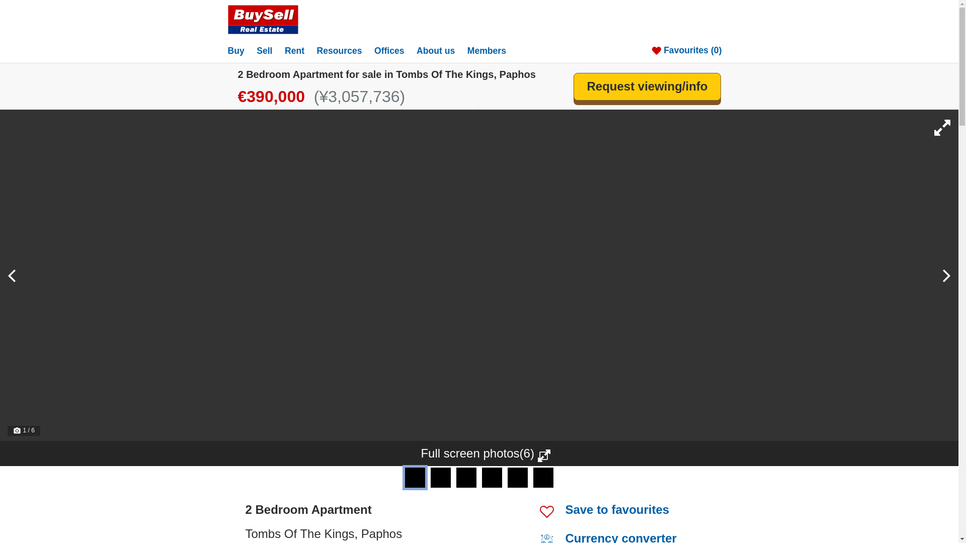 Image resolution: width=966 pixels, height=543 pixels. I want to click on Buy, so click(240, 50).